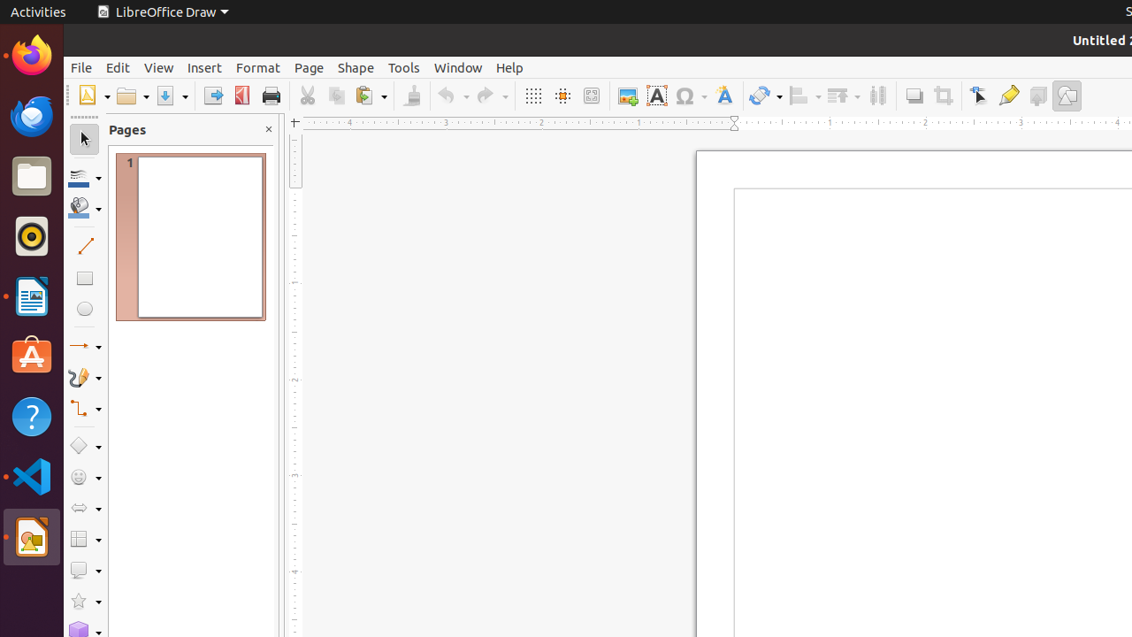 The image size is (1132, 637). Describe the element at coordinates (877, 96) in the screenshot. I see `Distribution` at that location.